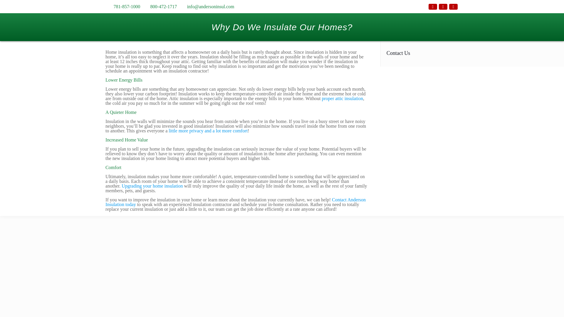 This screenshot has height=317, width=564. I want to click on 800-472-1717, so click(164, 6).